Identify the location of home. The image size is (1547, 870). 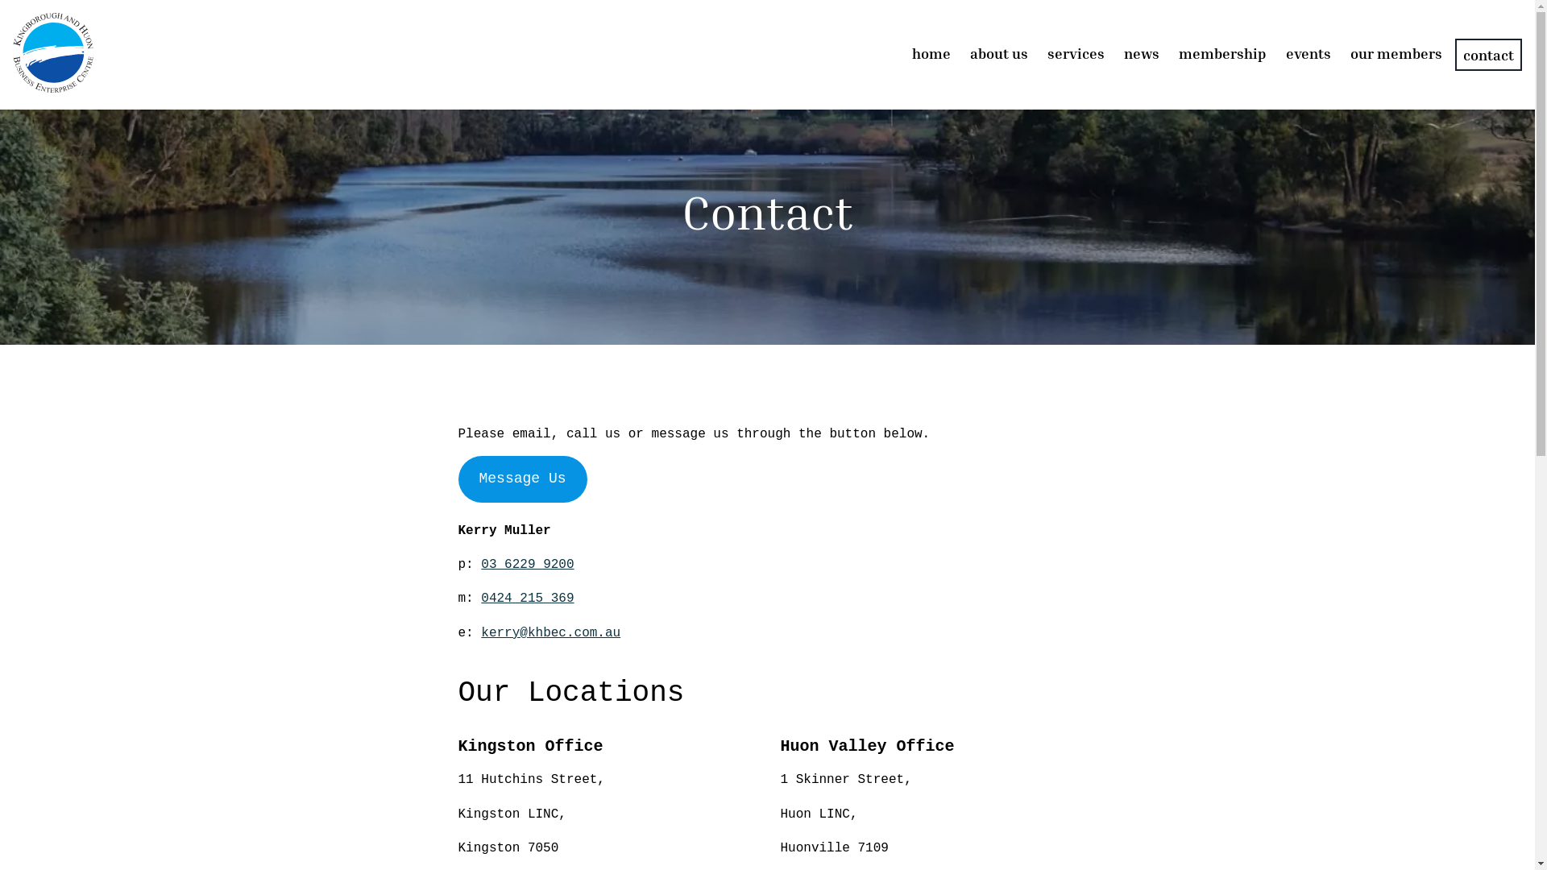
(931, 53).